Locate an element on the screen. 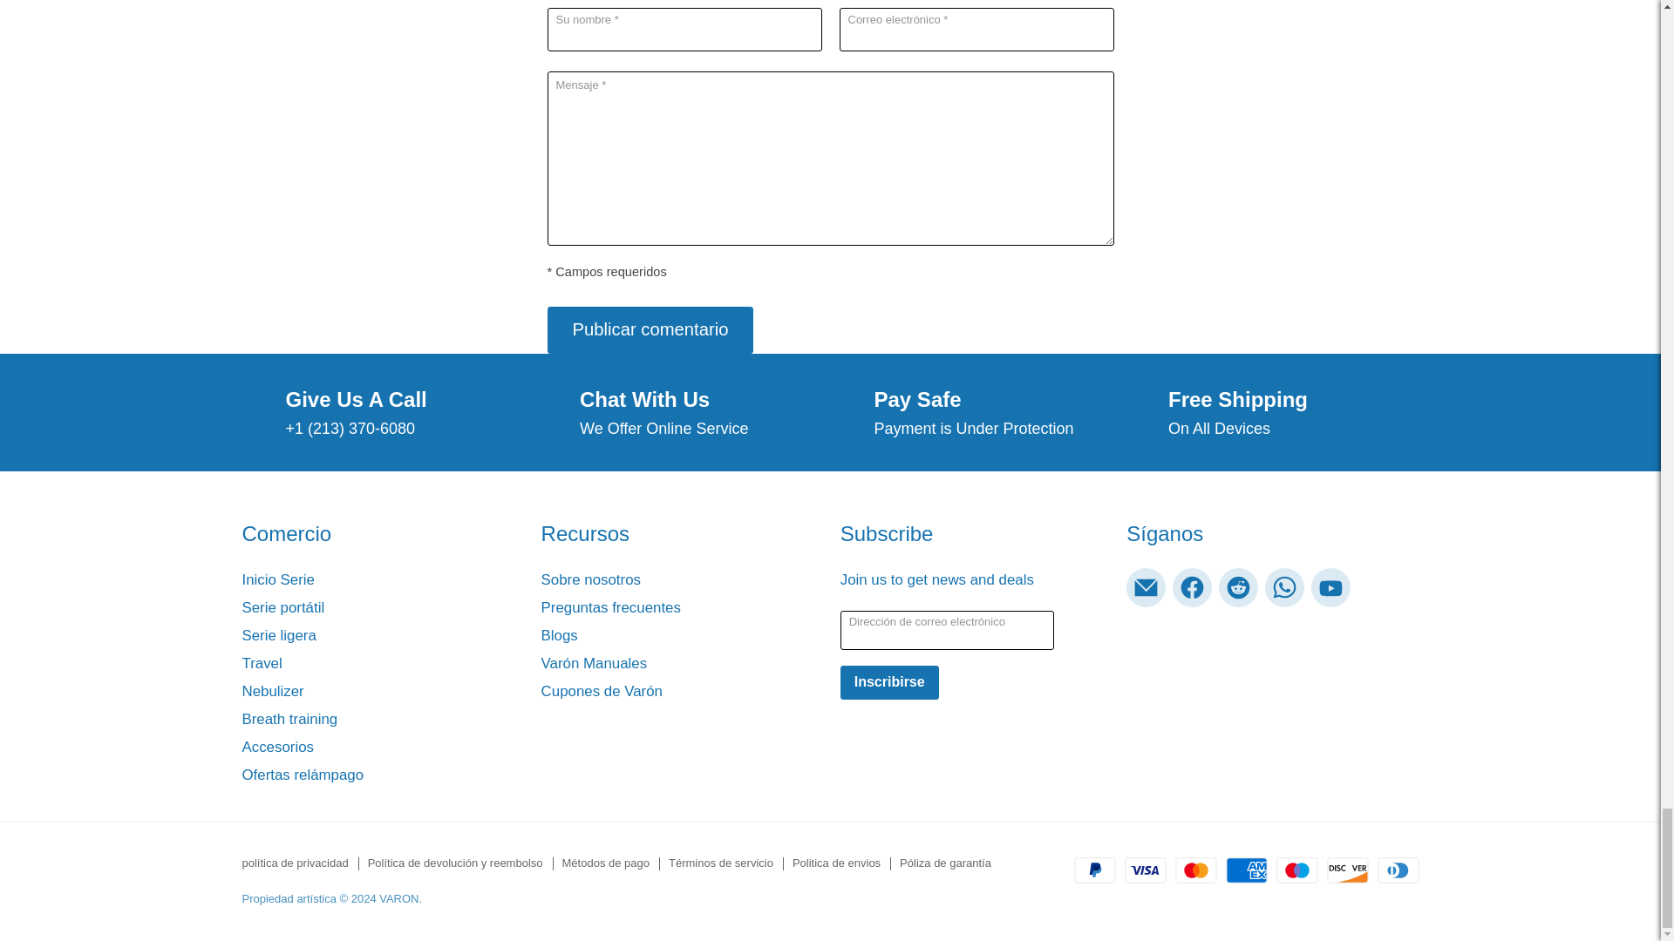 The image size is (1674, 941). Reddit is located at coordinates (1238, 587).